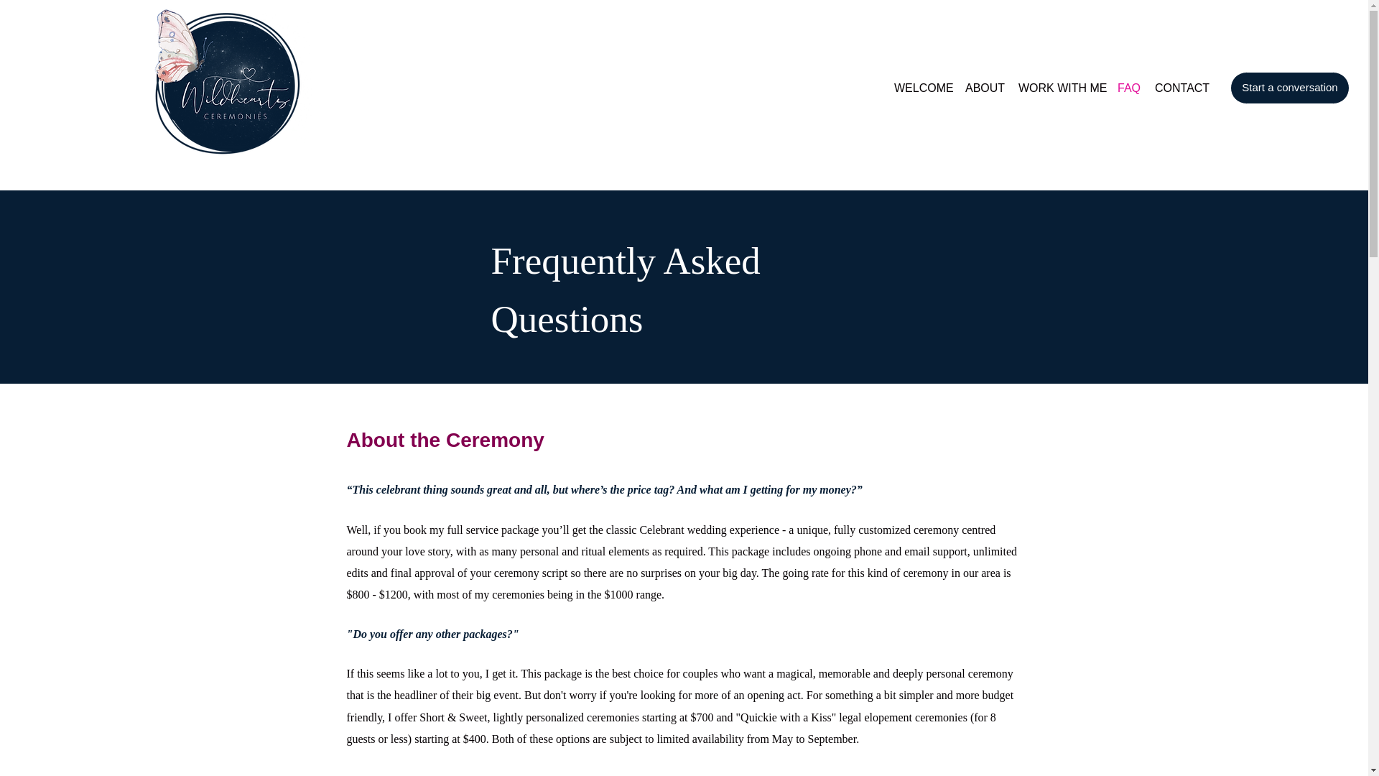 The height and width of the screenshot is (776, 1379). Describe the element at coordinates (984, 88) in the screenshot. I see `ABOUT` at that location.